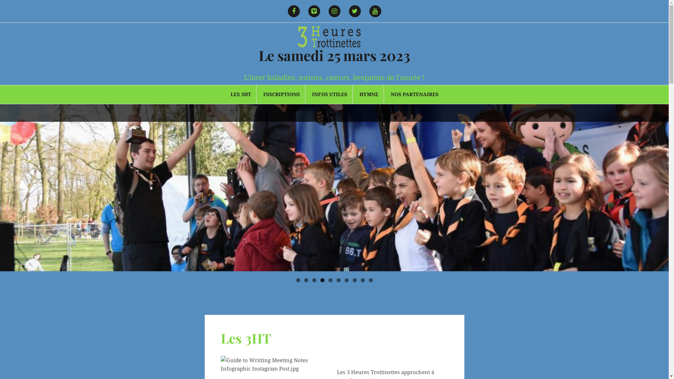 The width and height of the screenshot is (674, 379). What do you see at coordinates (315, 280) in the screenshot?
I see `3` at bounding box center [315, 280].